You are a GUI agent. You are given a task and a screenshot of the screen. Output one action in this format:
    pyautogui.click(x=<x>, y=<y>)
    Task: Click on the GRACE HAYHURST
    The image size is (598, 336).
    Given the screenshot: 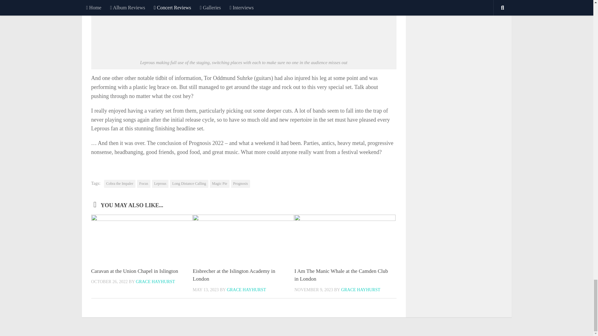 What is the action you would take?
    pyautogui.click(x=361, y=290)
    